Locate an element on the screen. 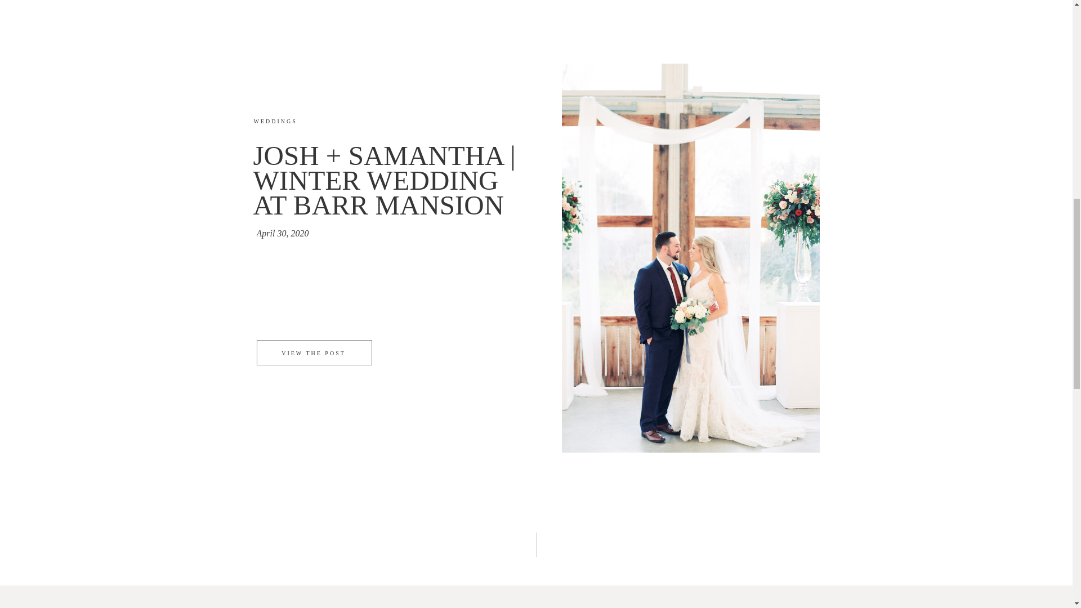  WEDDINGS is located at coordinates (275, 121).